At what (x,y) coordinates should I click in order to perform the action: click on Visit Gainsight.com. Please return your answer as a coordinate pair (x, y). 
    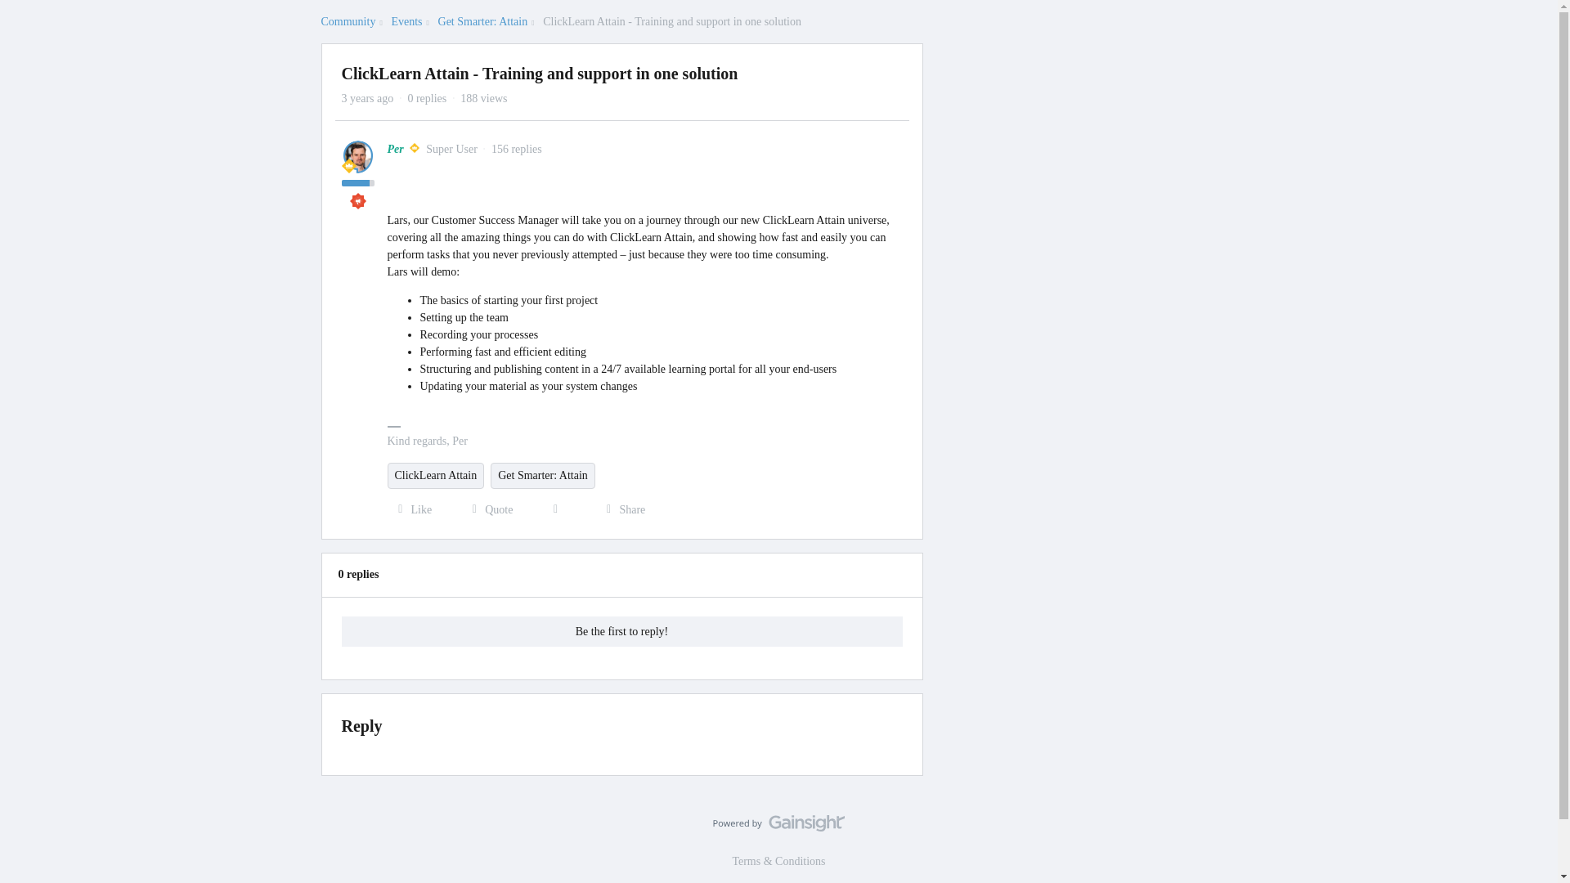
    Looking at the image, I should click on (778, 827).